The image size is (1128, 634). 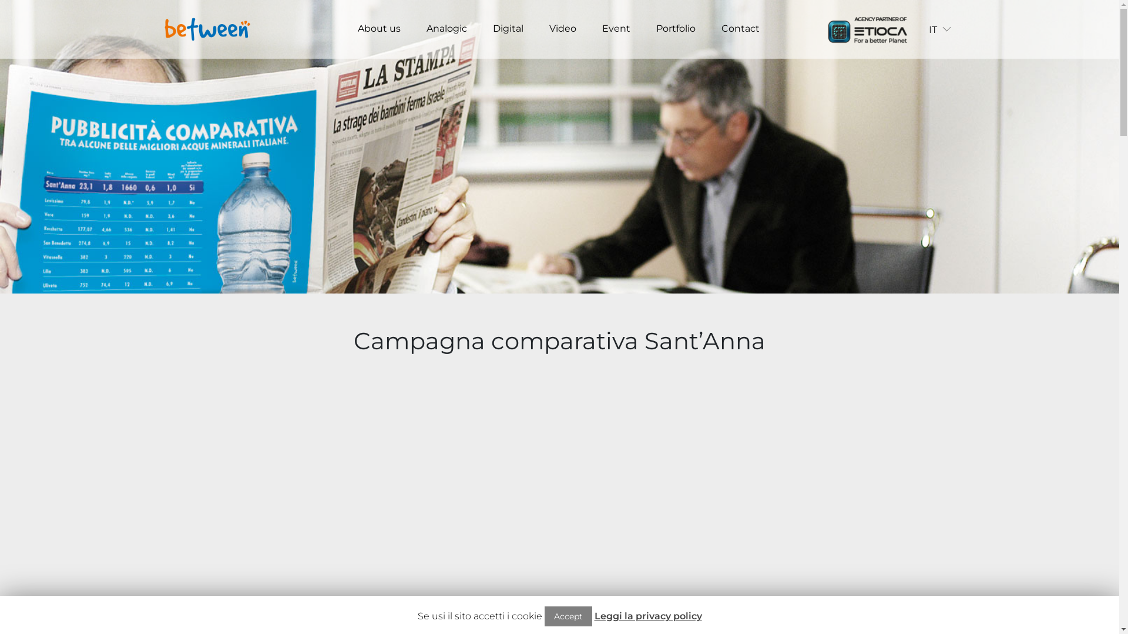 I want to click on IT, so click(x=939, y=29).